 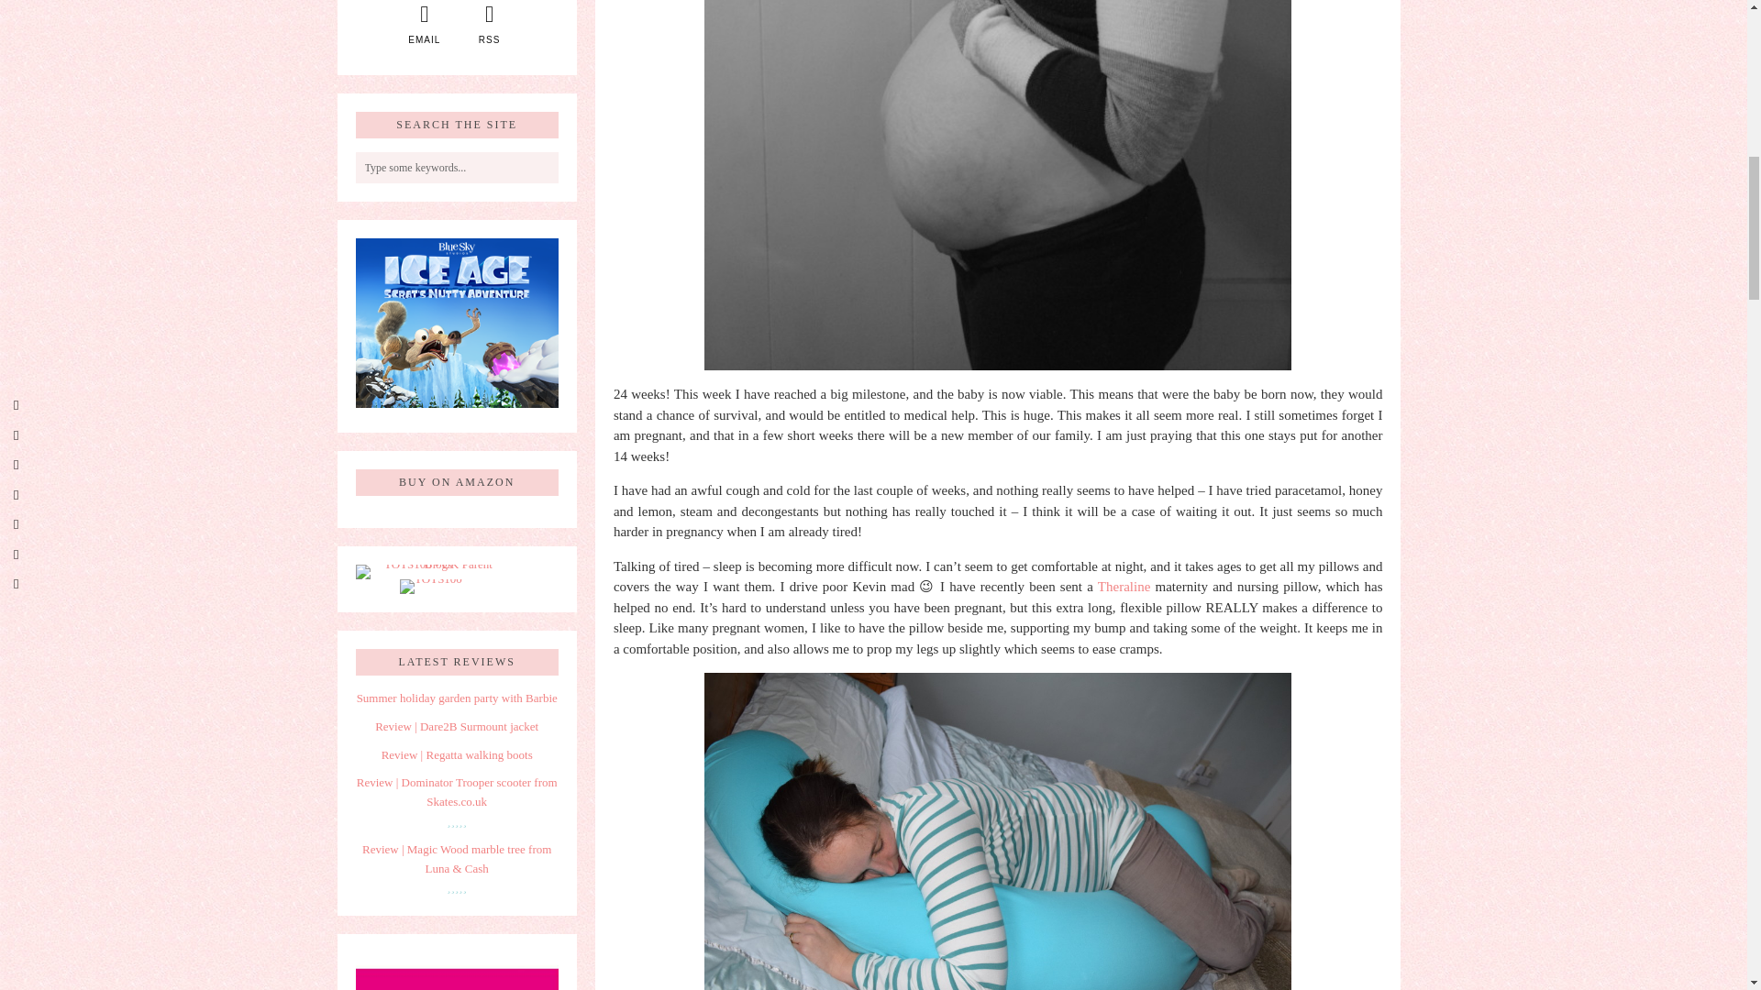 What do you see at coordinates (1123, 587) in the screenshot?
I see `Theraline` at bounding box center [1123, 587].